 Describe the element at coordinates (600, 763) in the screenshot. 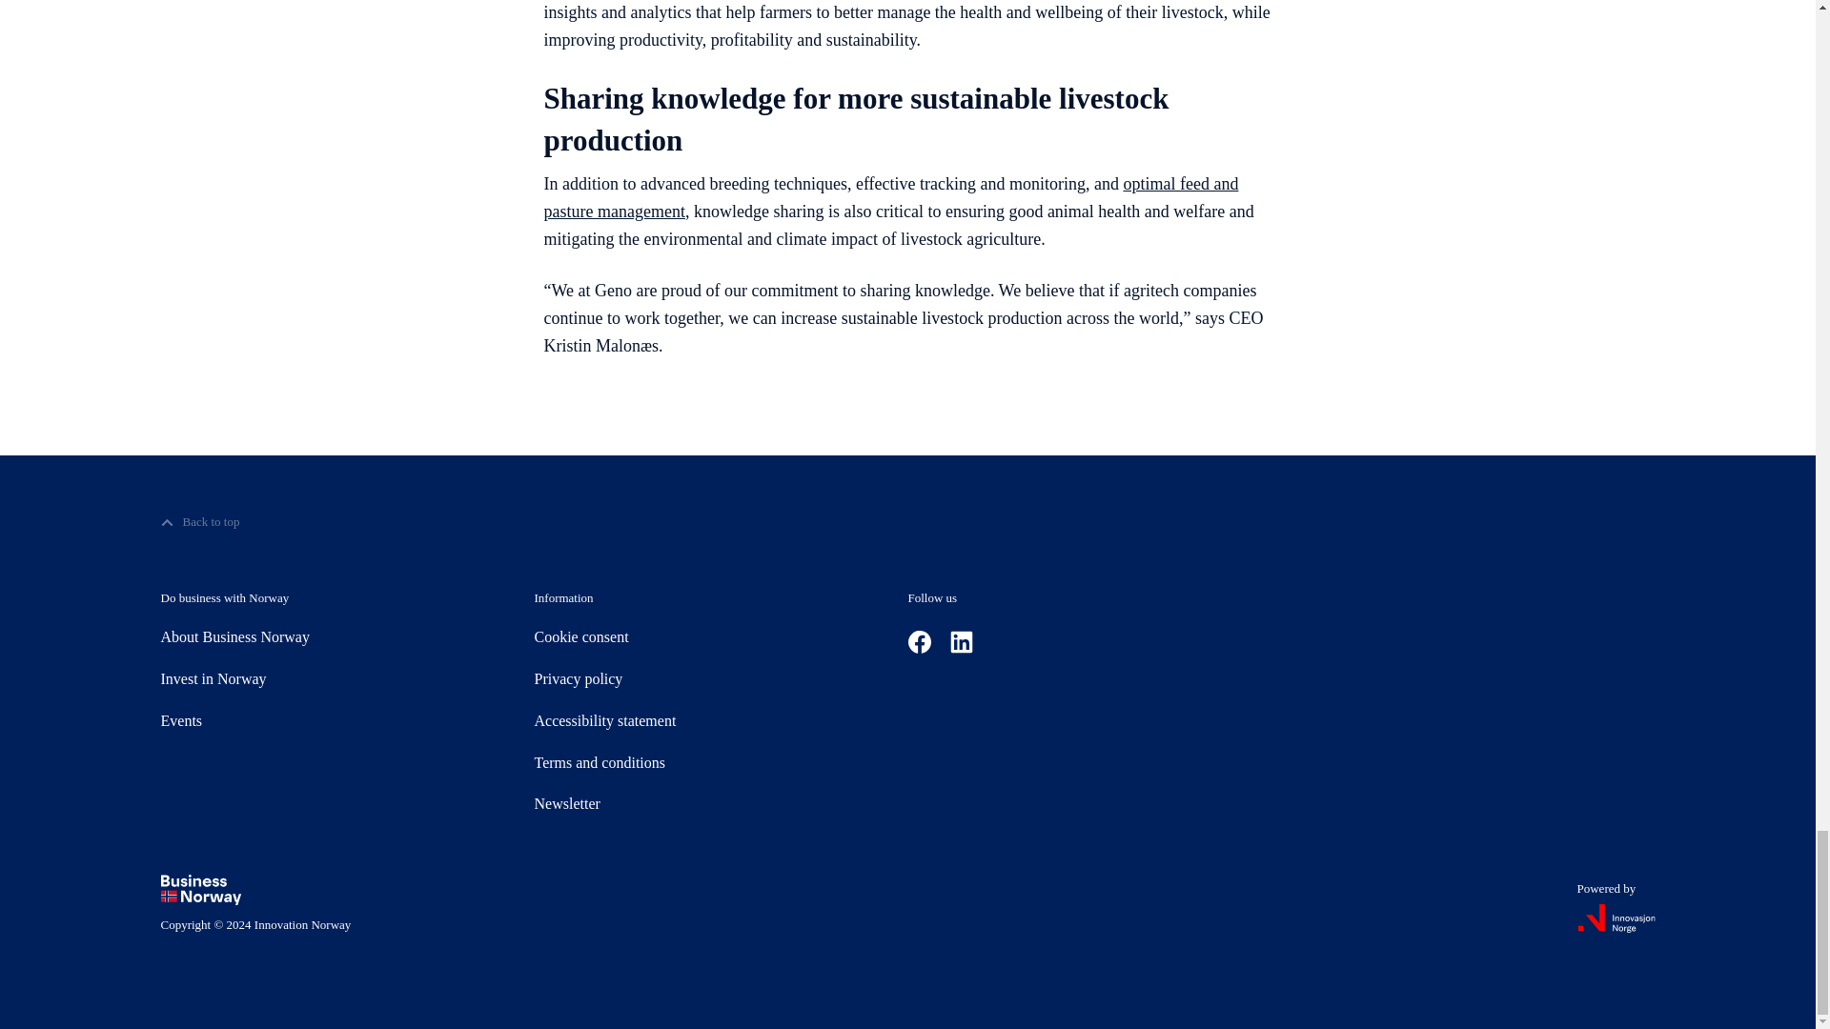

I see `Terms and conditions` at that location.